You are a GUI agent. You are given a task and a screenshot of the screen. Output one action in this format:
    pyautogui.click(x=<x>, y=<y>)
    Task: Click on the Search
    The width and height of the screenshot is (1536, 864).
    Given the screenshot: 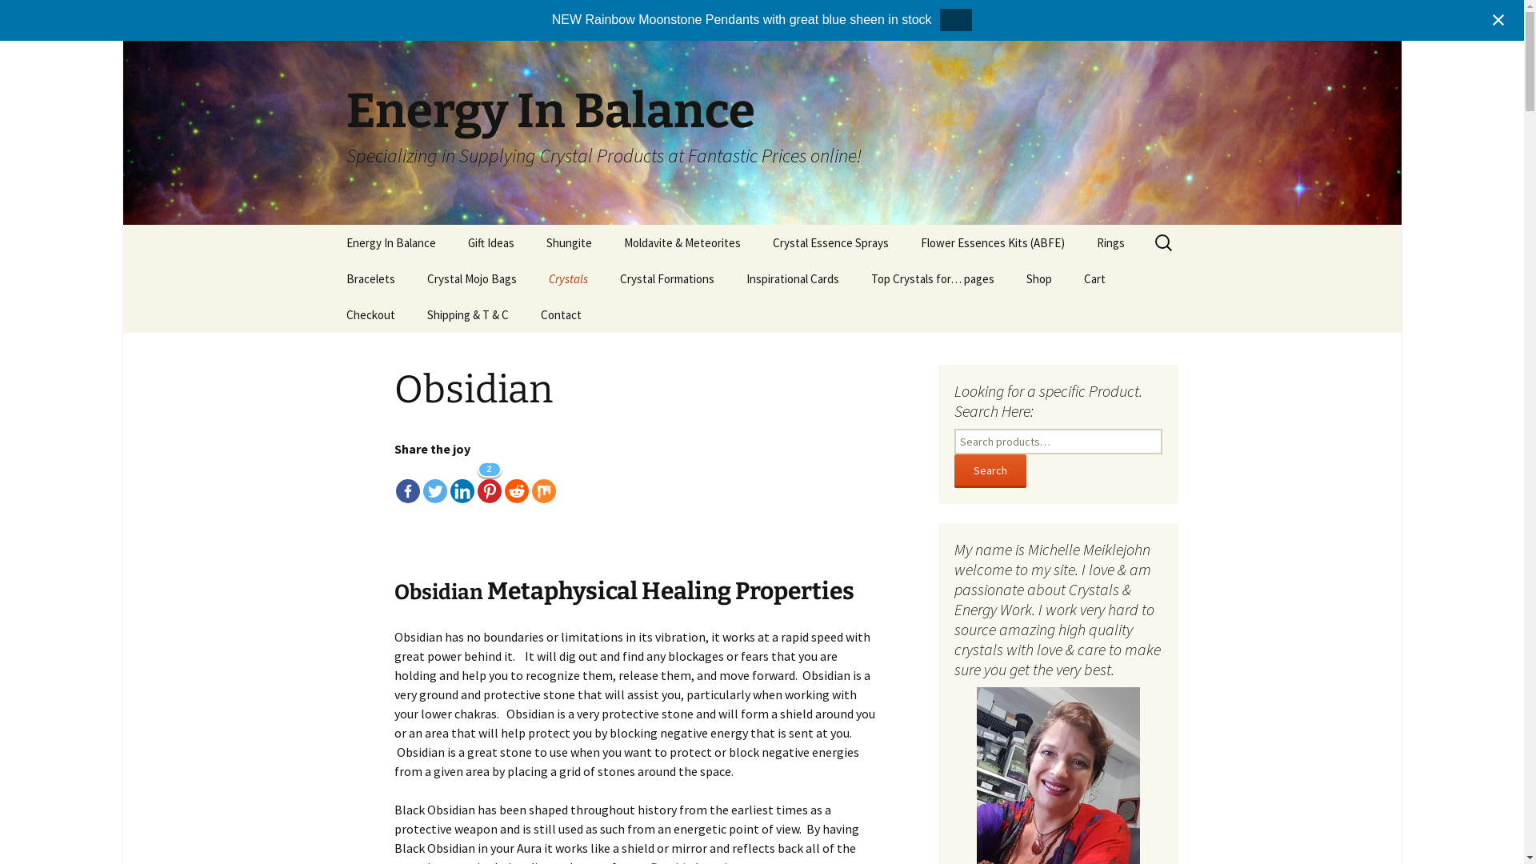 What is the action you would take?
    pyautogui.click(x=36, y=17)
    